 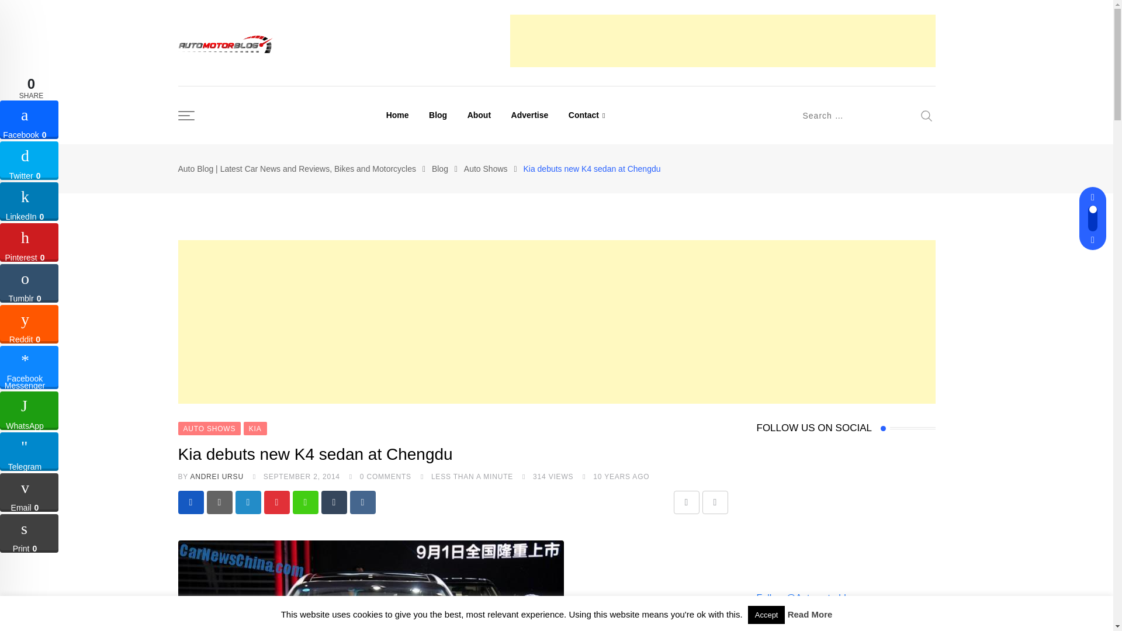 What do you see at coordinates (530, 115) in the screenshot?
I see `Advertise` at bounding box center [530, 115].